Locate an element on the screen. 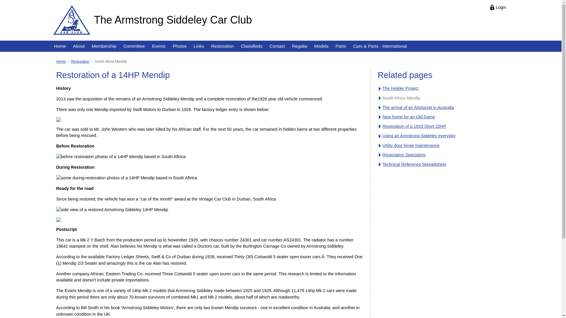 The image size is (566, 318). The Armstrong Siddeley Car Club logo is located at coordinates (72, 20).